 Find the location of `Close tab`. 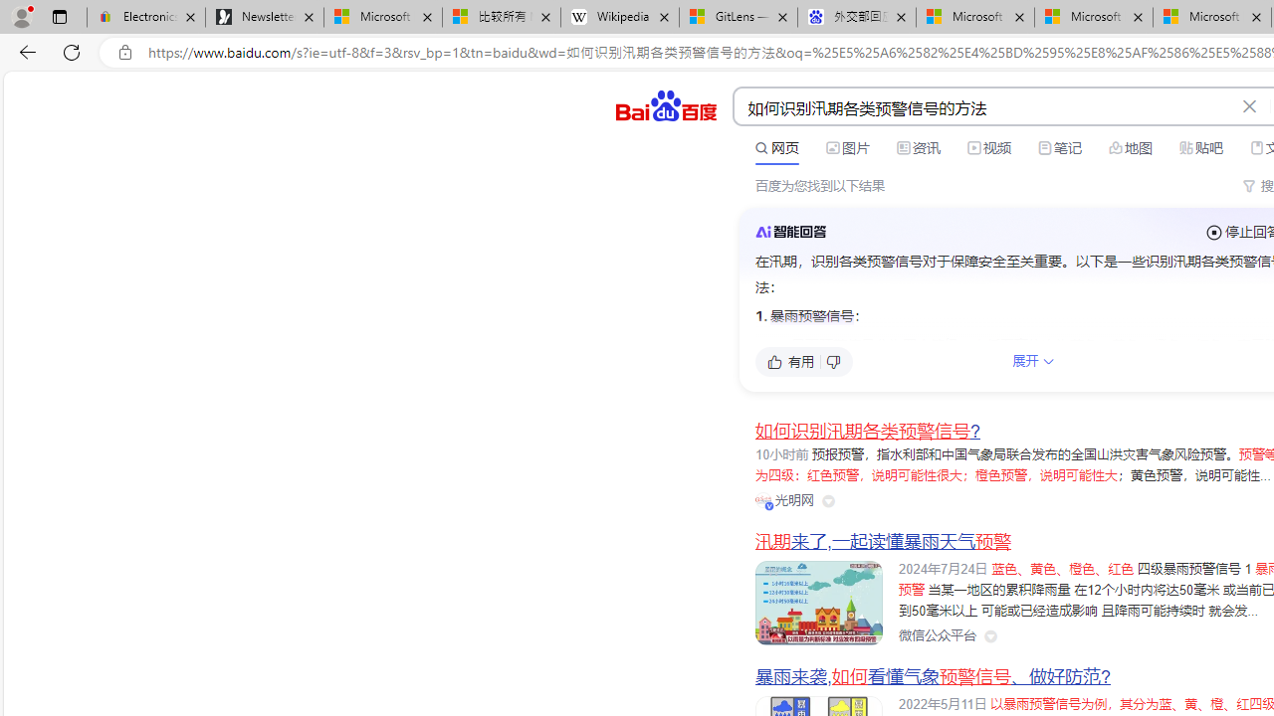

Close tab is located at coordinates (1256, 16).